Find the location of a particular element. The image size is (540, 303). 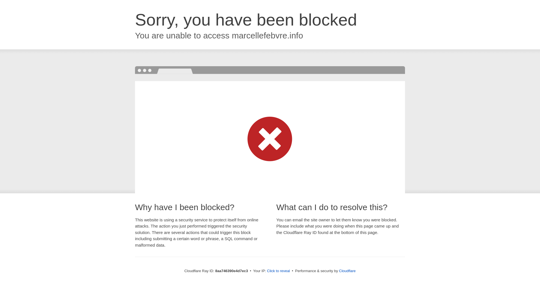

Click to reveal is located at coordinates (278, 271).